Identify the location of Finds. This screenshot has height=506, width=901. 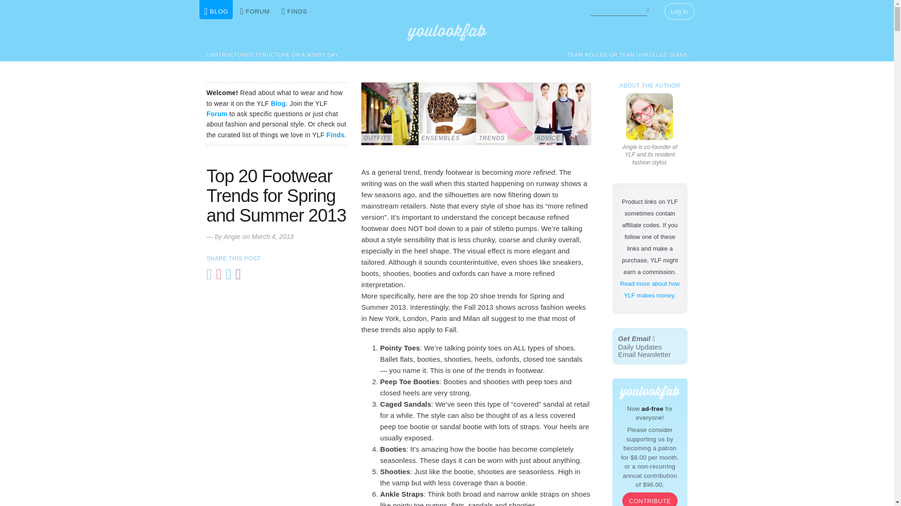
(649, 346).